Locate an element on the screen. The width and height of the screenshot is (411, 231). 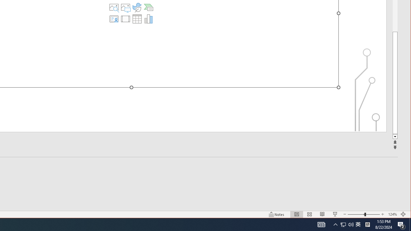
Zoom 124% is located at coordinates (392, 214).